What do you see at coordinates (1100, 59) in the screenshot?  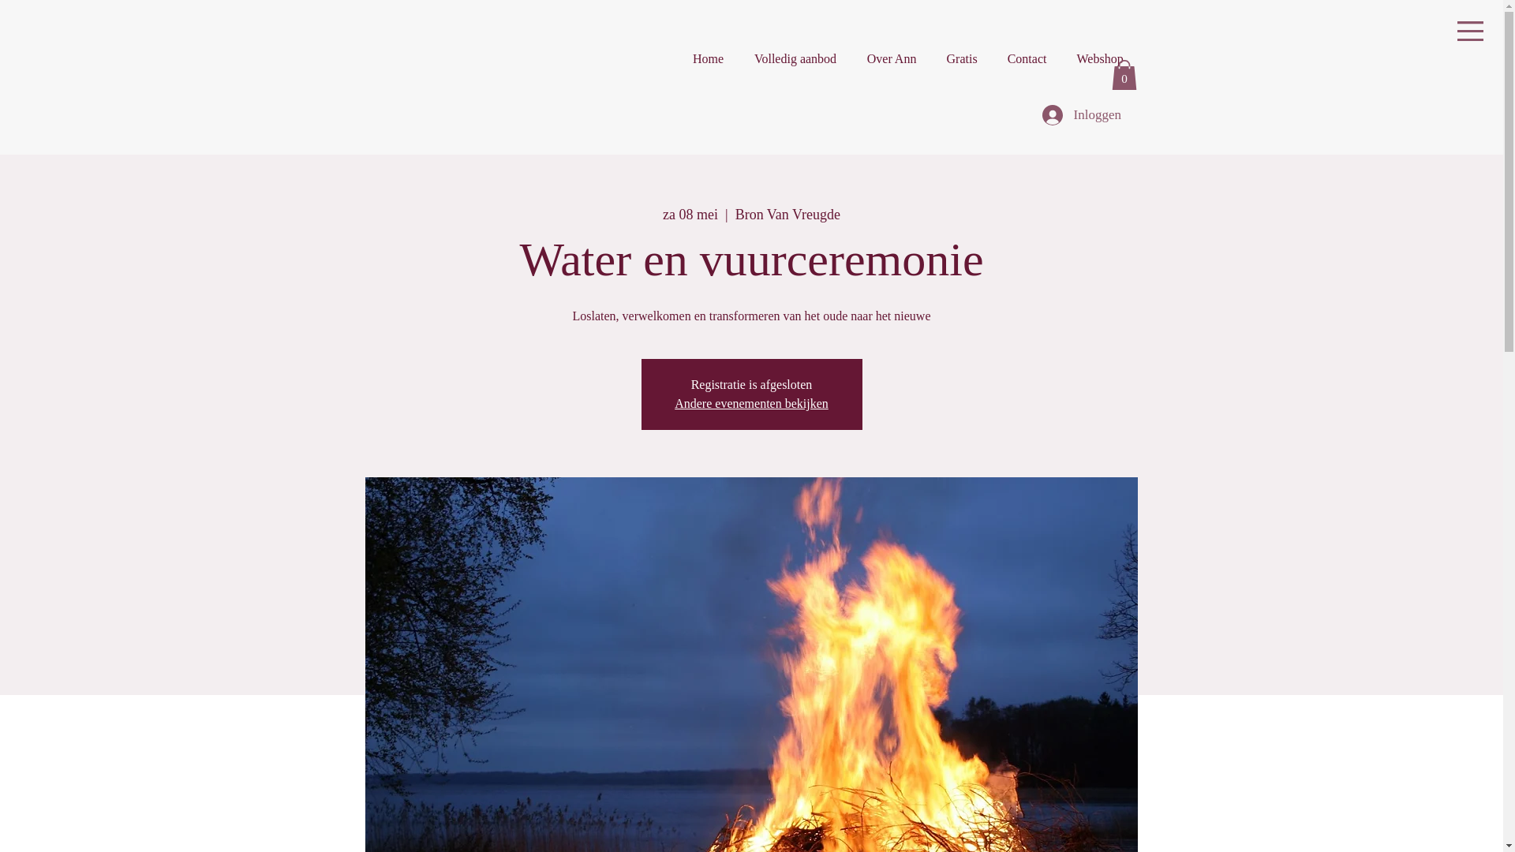 I see `Webshop` at bounding box center [1100, 59].